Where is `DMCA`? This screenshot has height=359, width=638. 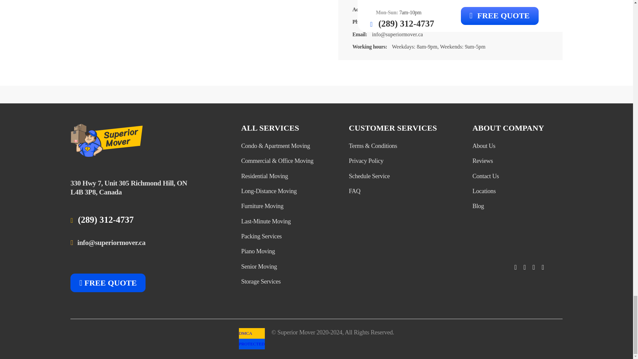
DMCA is located at coordinates (245, 333).